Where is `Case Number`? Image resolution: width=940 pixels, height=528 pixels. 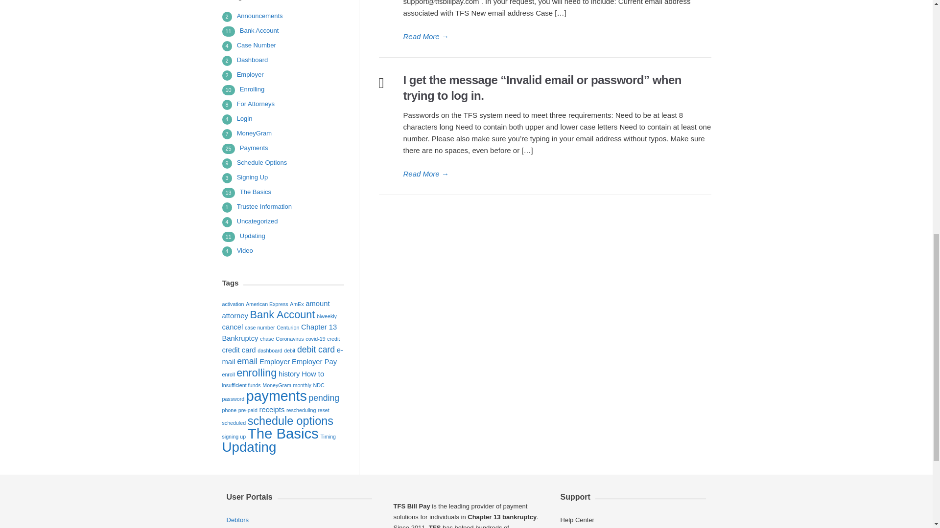
Case Number is located at coordinates (257, 45).